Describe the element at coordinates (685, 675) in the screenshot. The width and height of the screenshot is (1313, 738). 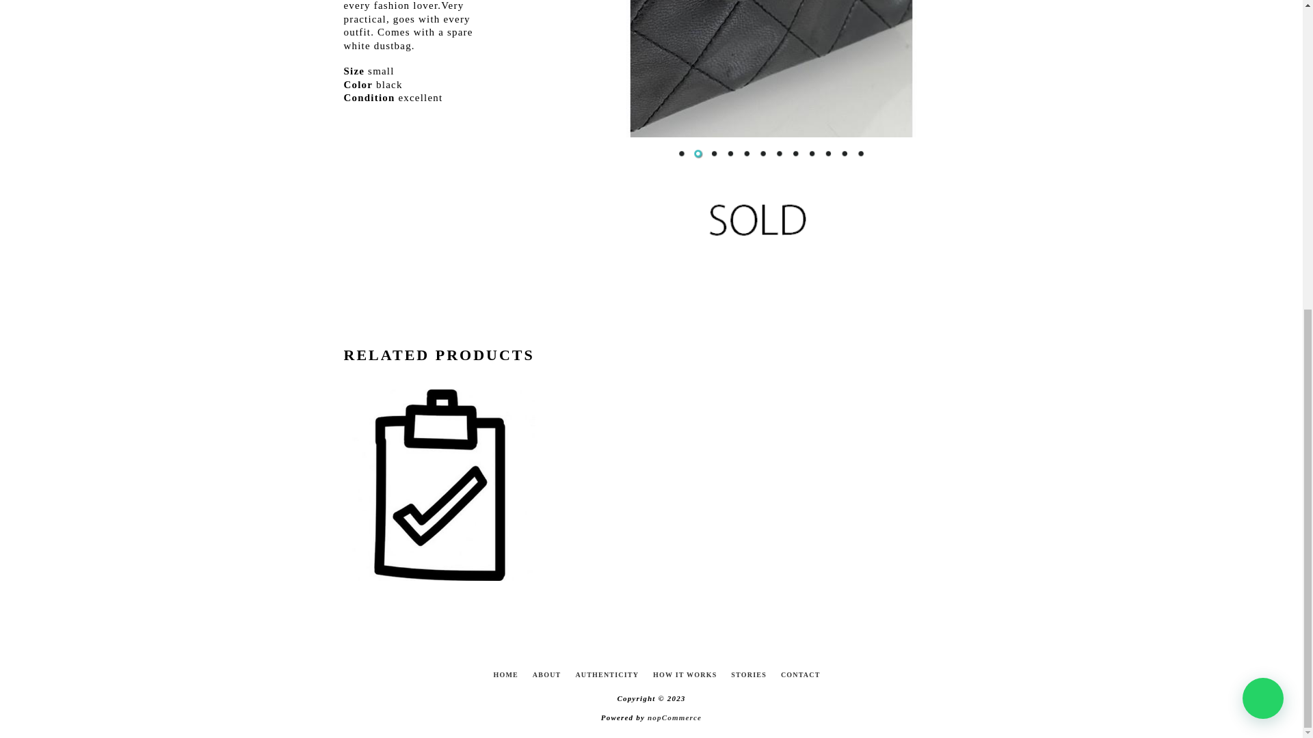
I see `HOW IT WORKS` at that location.